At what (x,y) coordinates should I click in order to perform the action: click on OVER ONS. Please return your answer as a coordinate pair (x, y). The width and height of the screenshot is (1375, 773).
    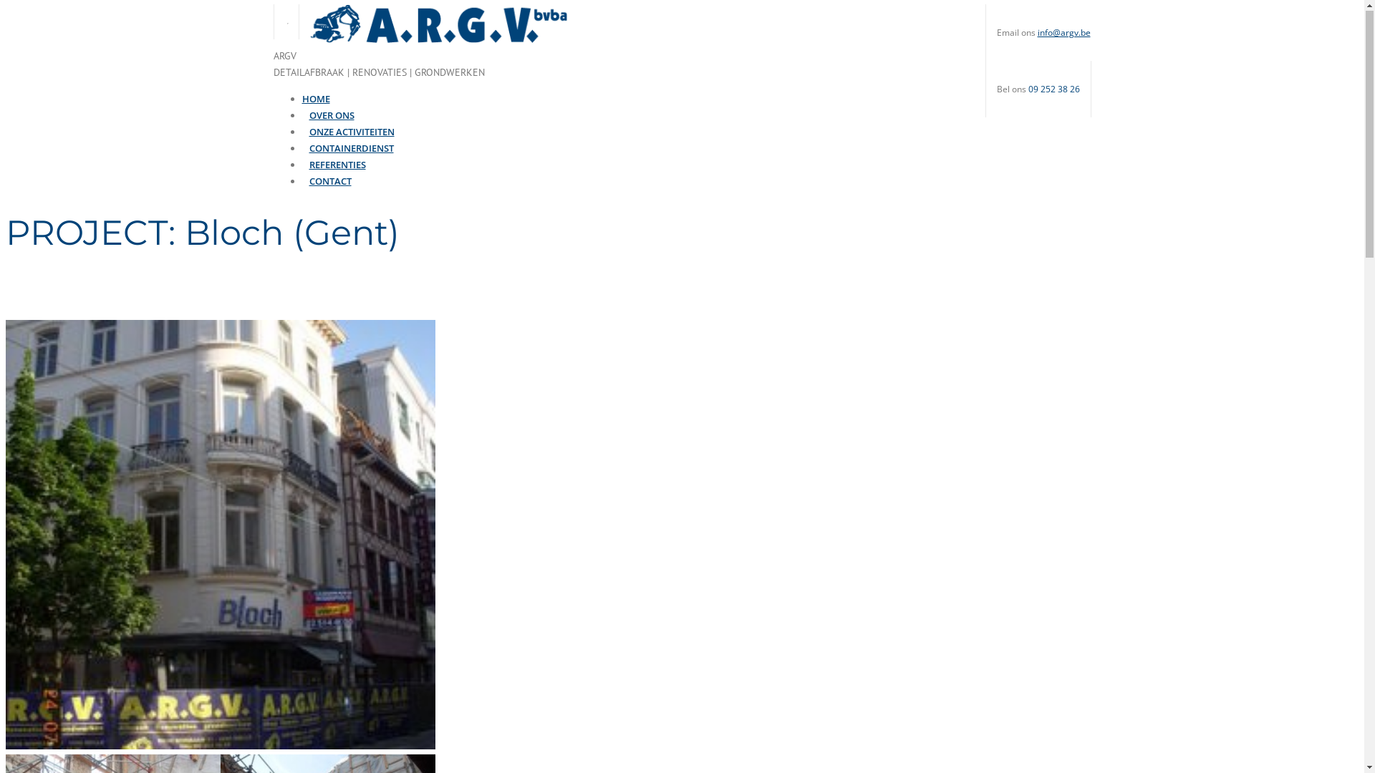
    Looking at the image, I should click on (332, 102).